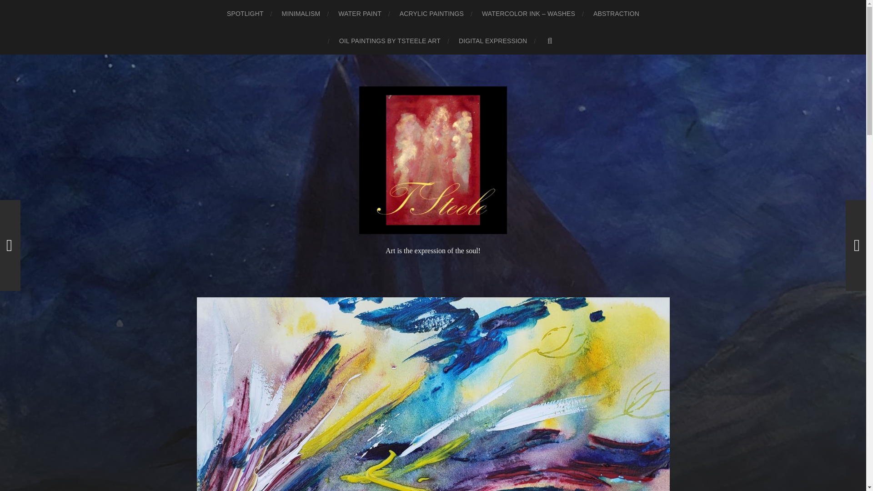 The image size is (873, 491). Describe the element at coordinates (616, 14) in the screenshot. I see `ABSTRACTION` at that location.